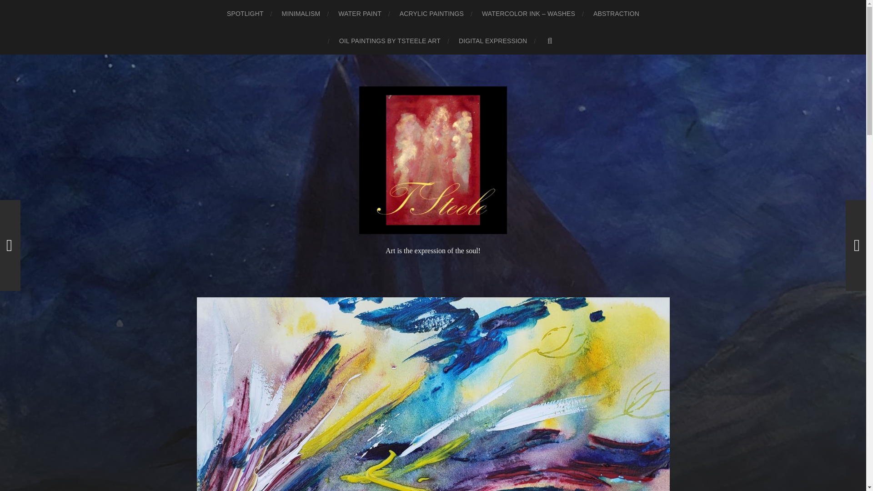 The image size is (873, 491). Describe the element at coordinates (616, 14) in the screenshot. I see `ABSTRACTION` at that location.